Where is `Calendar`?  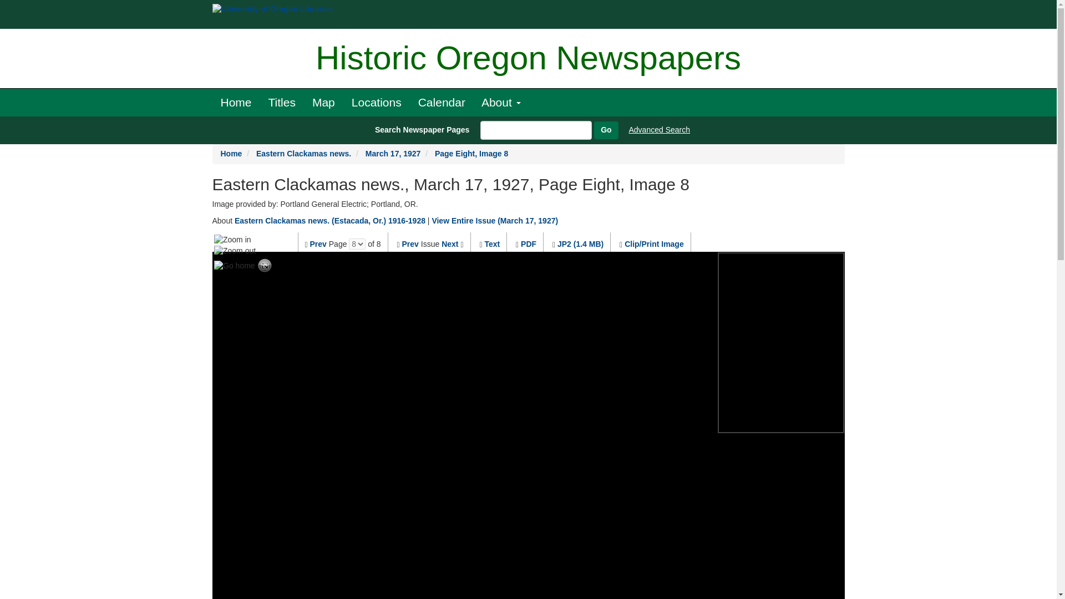 Calendar is located at coordinates (442, 102).